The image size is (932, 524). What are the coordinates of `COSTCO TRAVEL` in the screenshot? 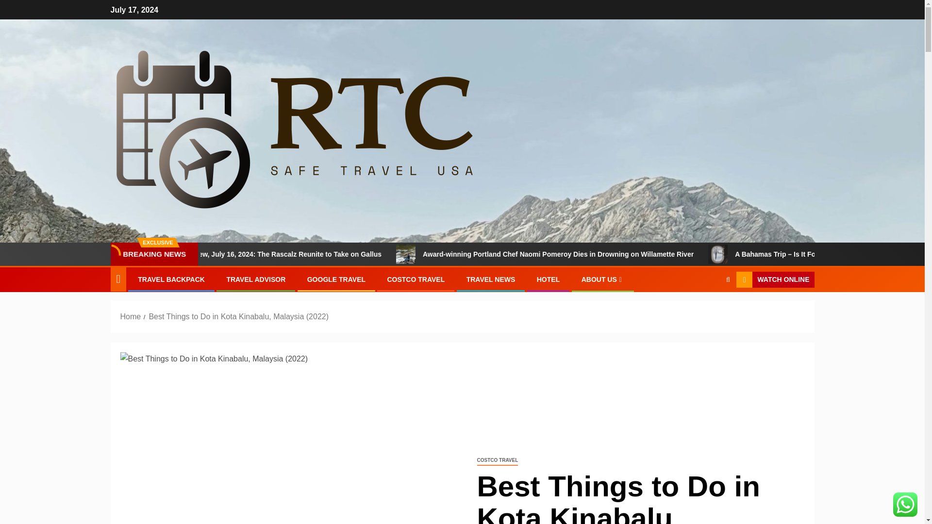 It's located at (497, 460).